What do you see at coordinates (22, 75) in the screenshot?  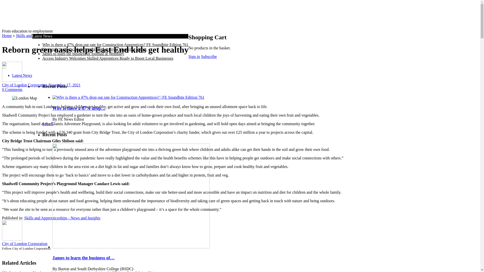 I see `Latest News` at bounding box center [22, 75].